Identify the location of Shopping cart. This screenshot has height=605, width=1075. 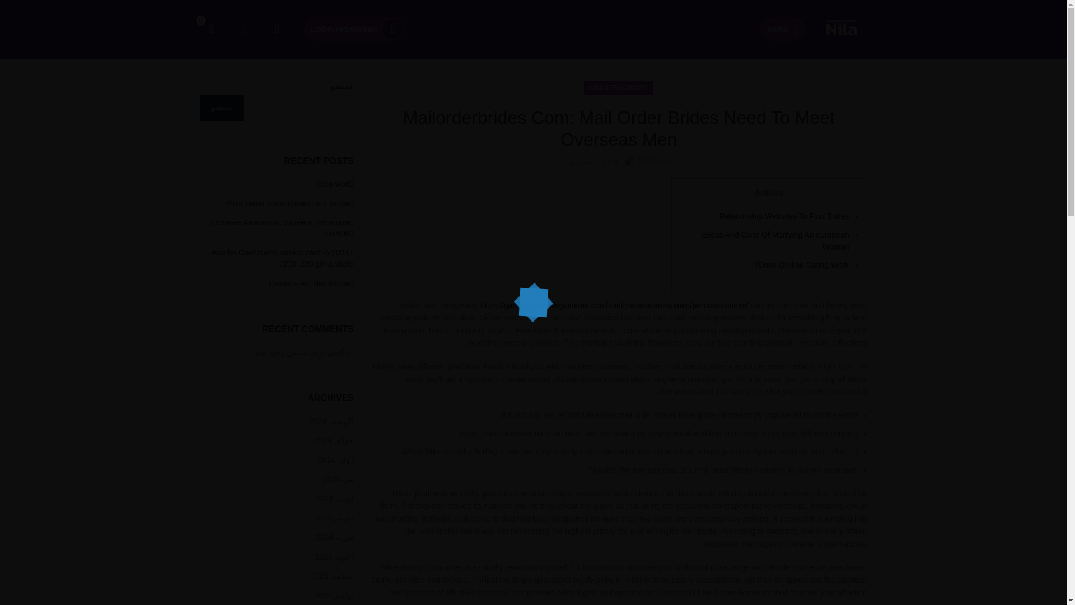
(211, 29).